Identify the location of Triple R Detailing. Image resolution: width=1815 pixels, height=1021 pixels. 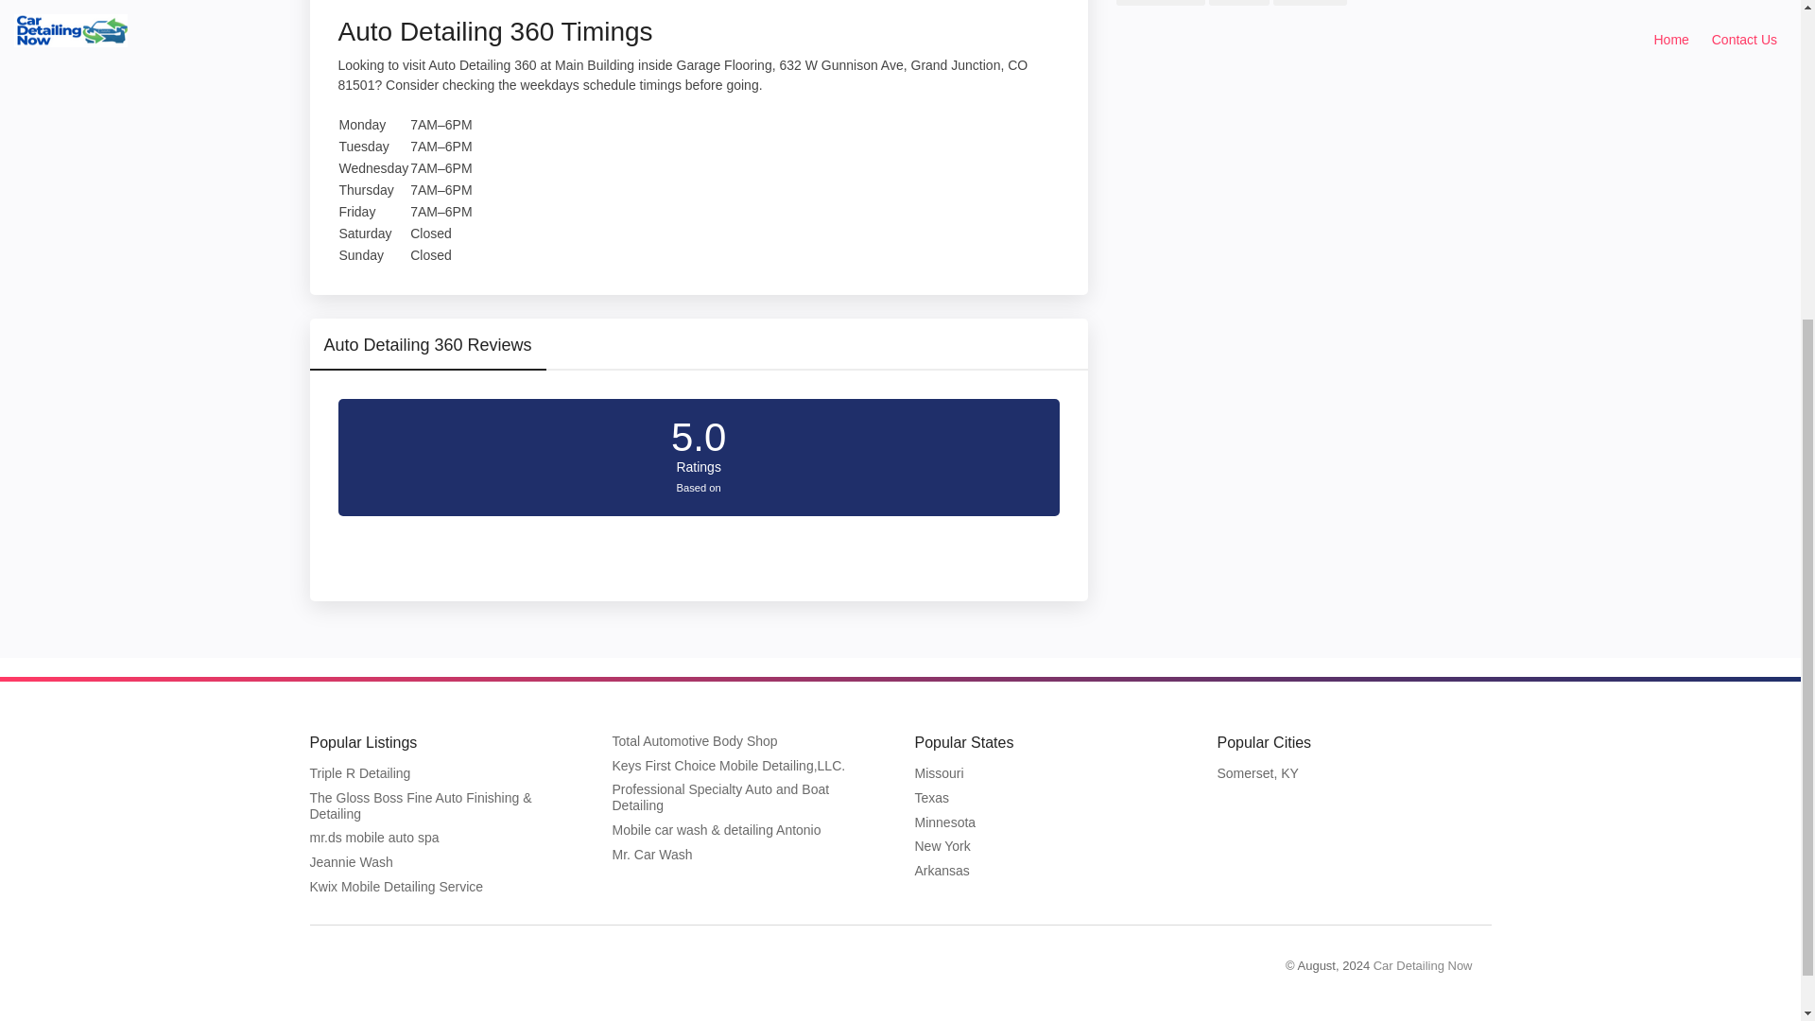
(367, 774).